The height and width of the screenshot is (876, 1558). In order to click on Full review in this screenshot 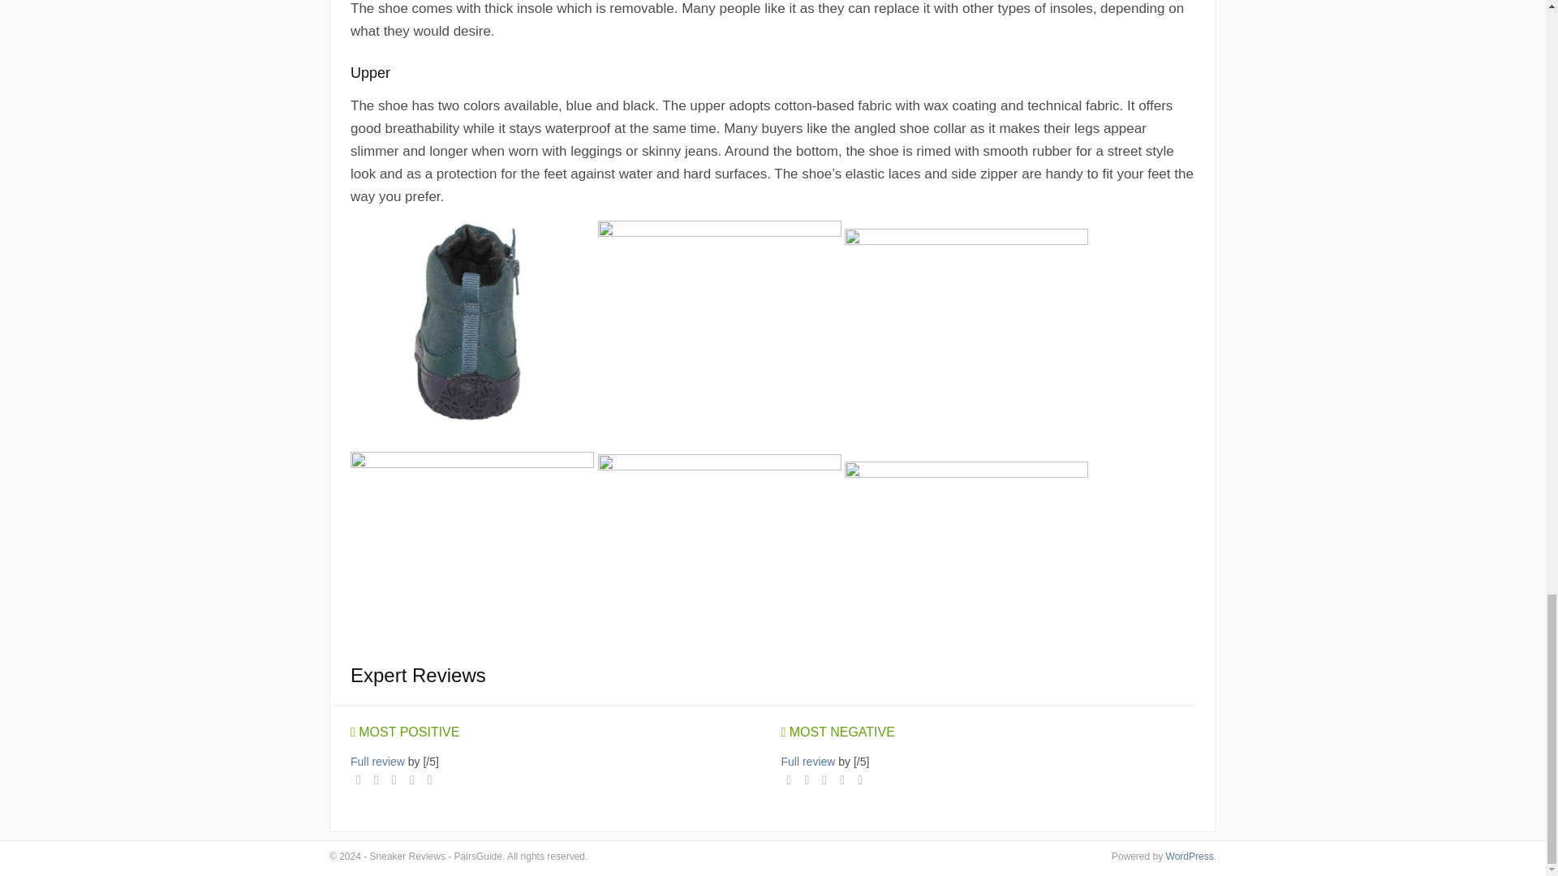, I will do `click(378, 761)`.